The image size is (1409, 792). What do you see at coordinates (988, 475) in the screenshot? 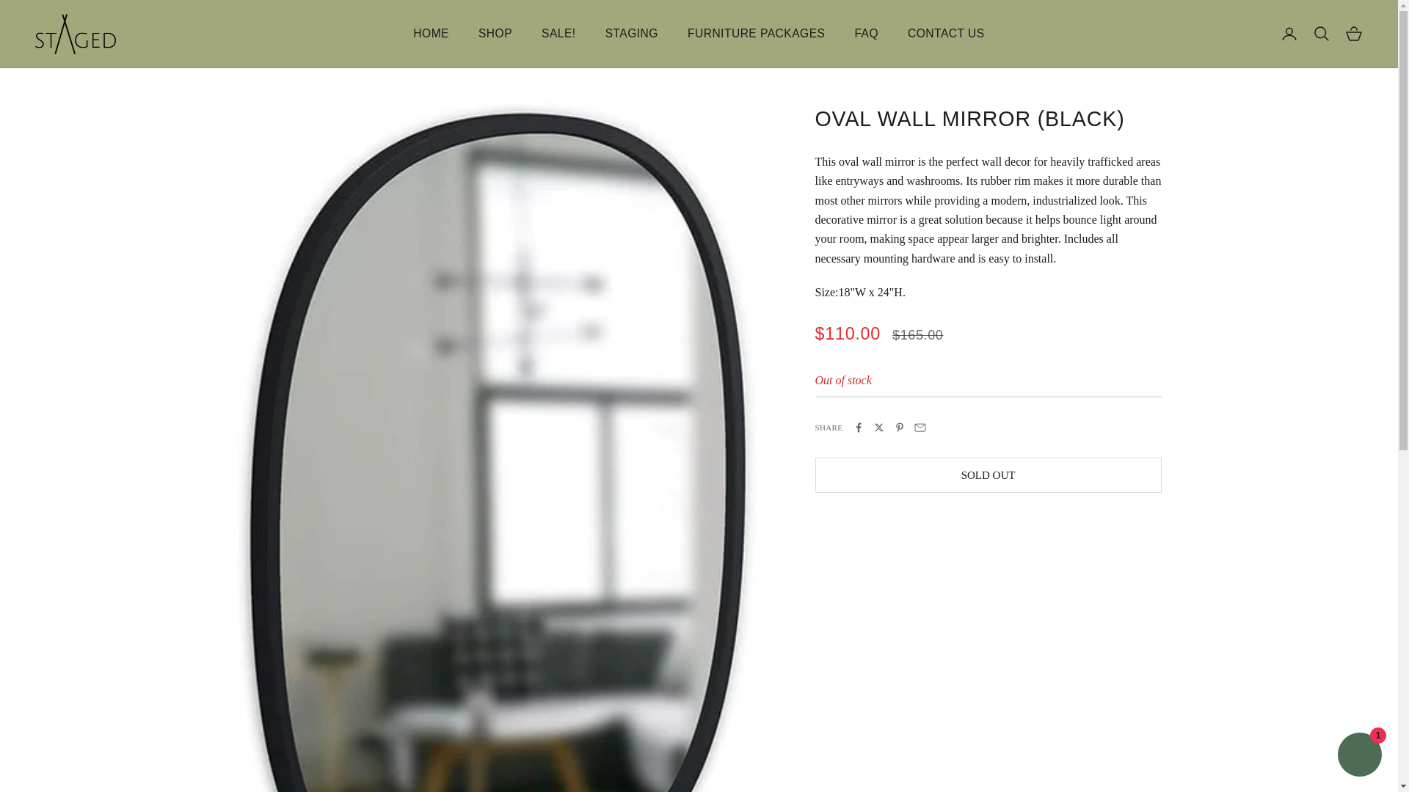
I see `SOLD OUT` at bounding box center [988, 475].